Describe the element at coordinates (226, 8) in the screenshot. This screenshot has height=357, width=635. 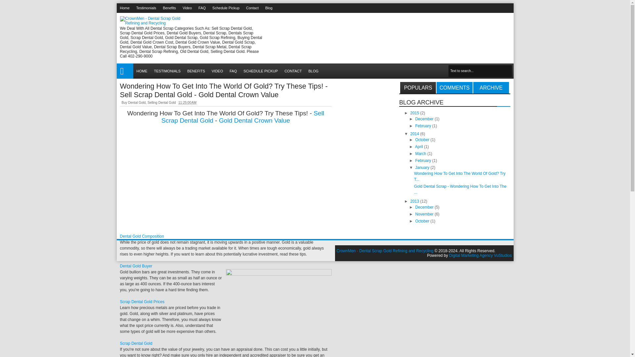
I see `Schedule Pickup` at that location.